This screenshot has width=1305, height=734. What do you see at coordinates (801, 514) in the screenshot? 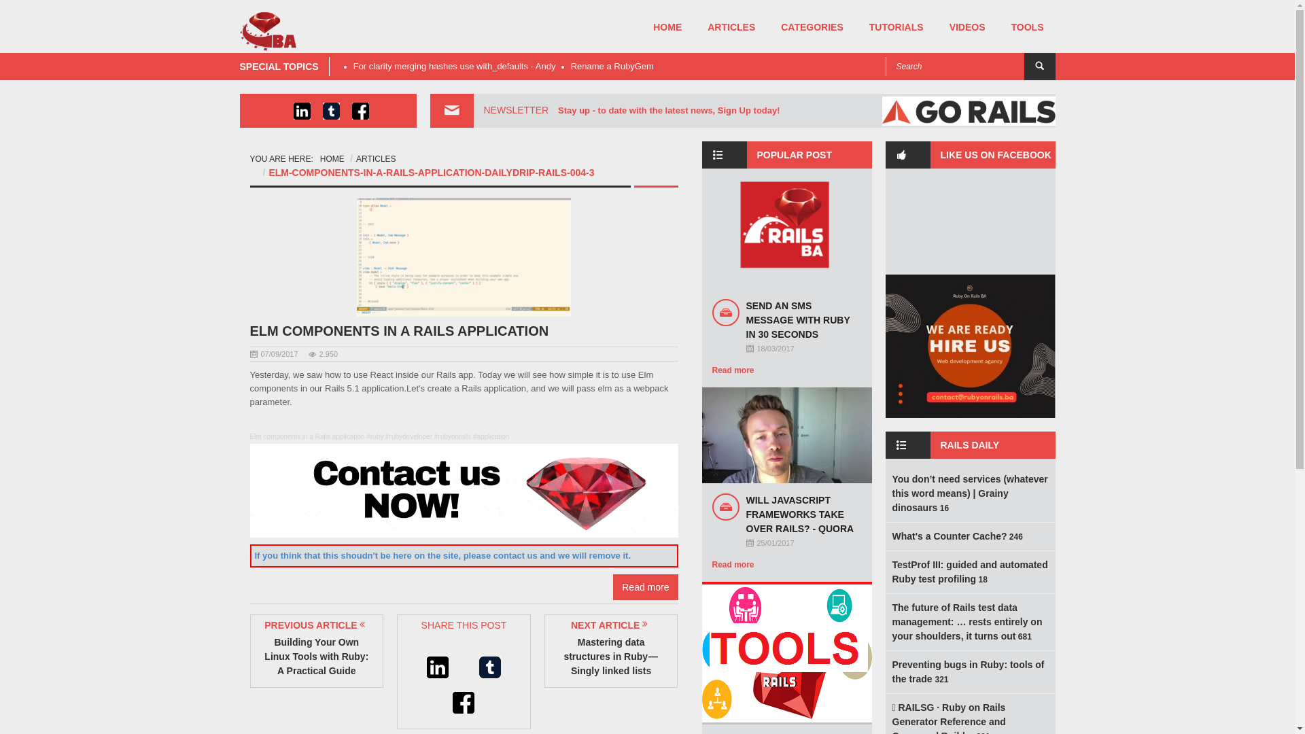
I see `WILL JAVASCRIPT FRAMEWORKS TAKE OVER RAILS? - QUORA` at bounding box center [801, 514].